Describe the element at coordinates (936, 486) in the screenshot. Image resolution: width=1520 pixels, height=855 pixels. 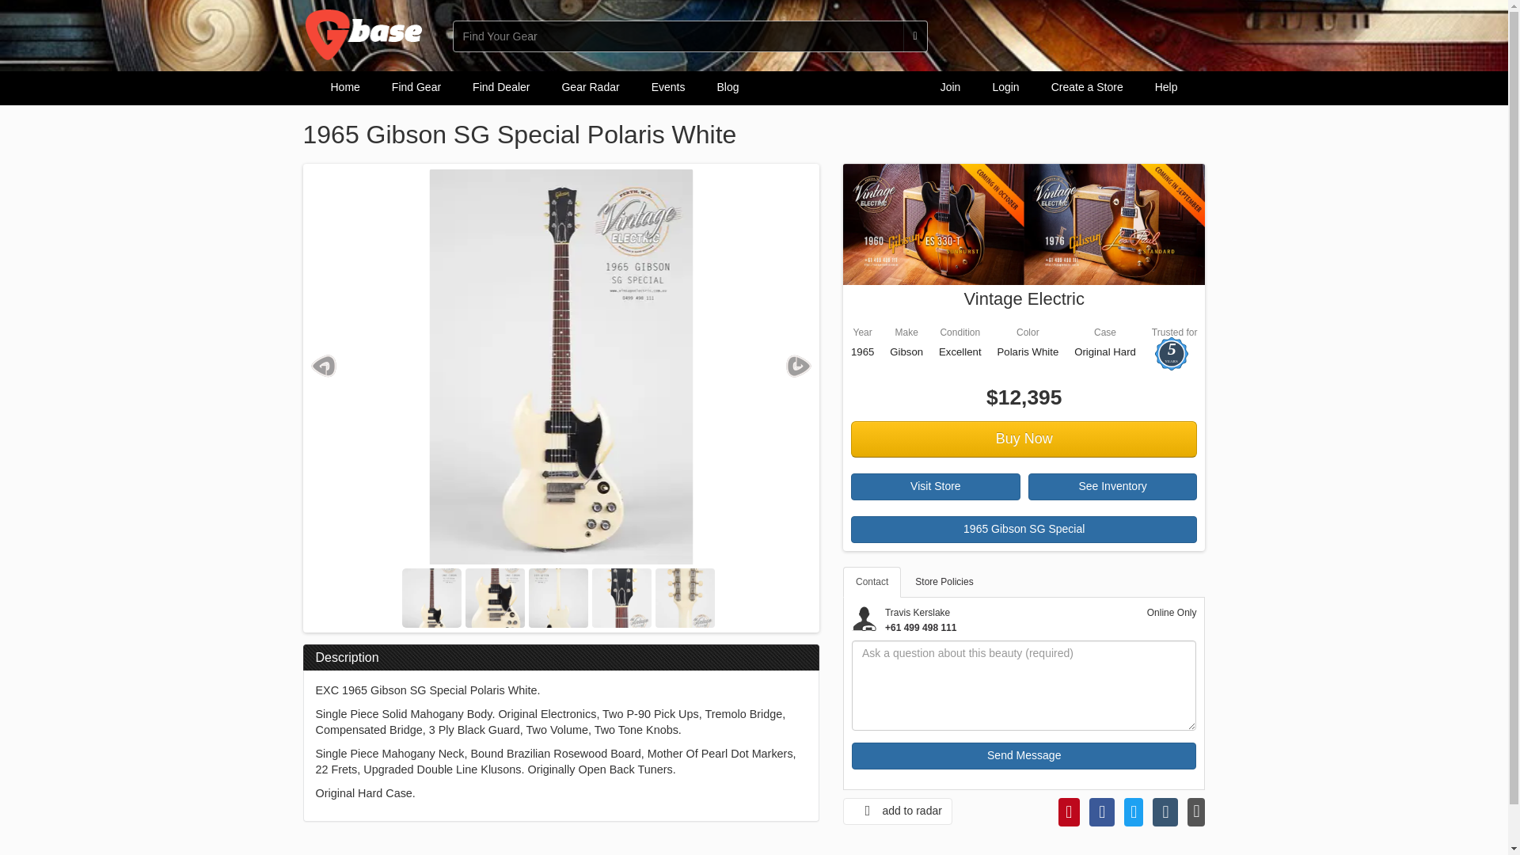
I see `Visit Store` at that location.